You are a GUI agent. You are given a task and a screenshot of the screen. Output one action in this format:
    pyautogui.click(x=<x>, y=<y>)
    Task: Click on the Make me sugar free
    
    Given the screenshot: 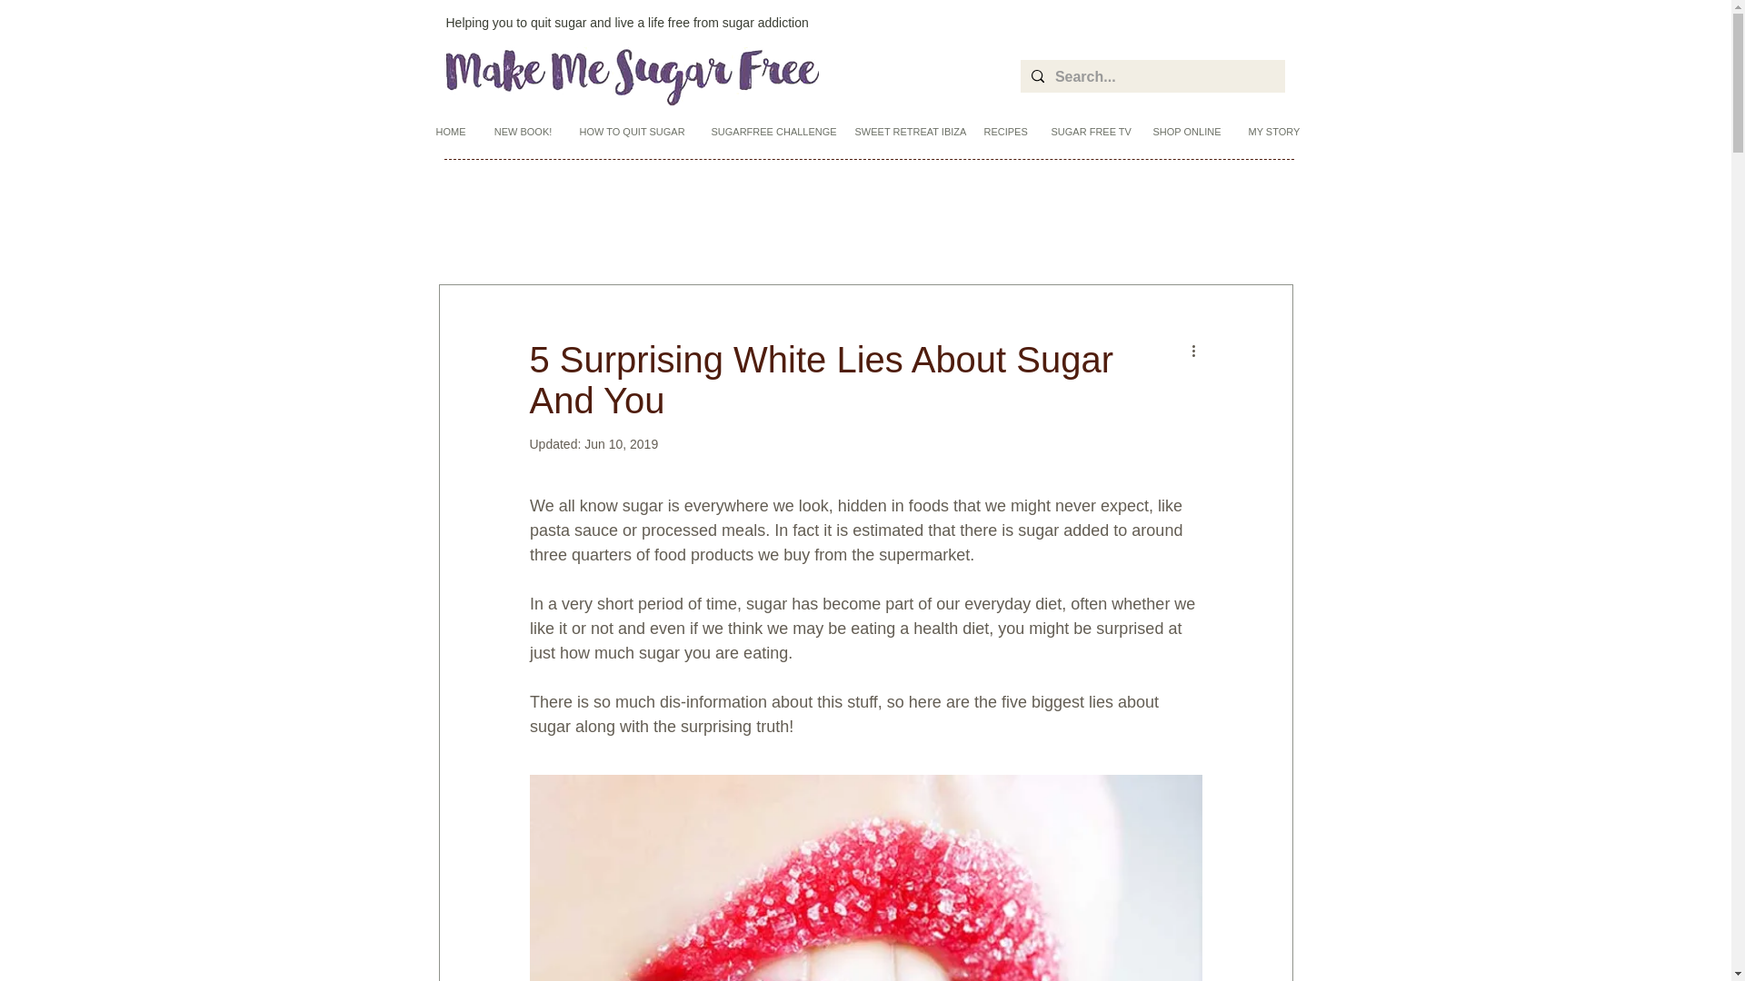 What is the action you would take?
    pyautogui.click(x=631, y=76)
    